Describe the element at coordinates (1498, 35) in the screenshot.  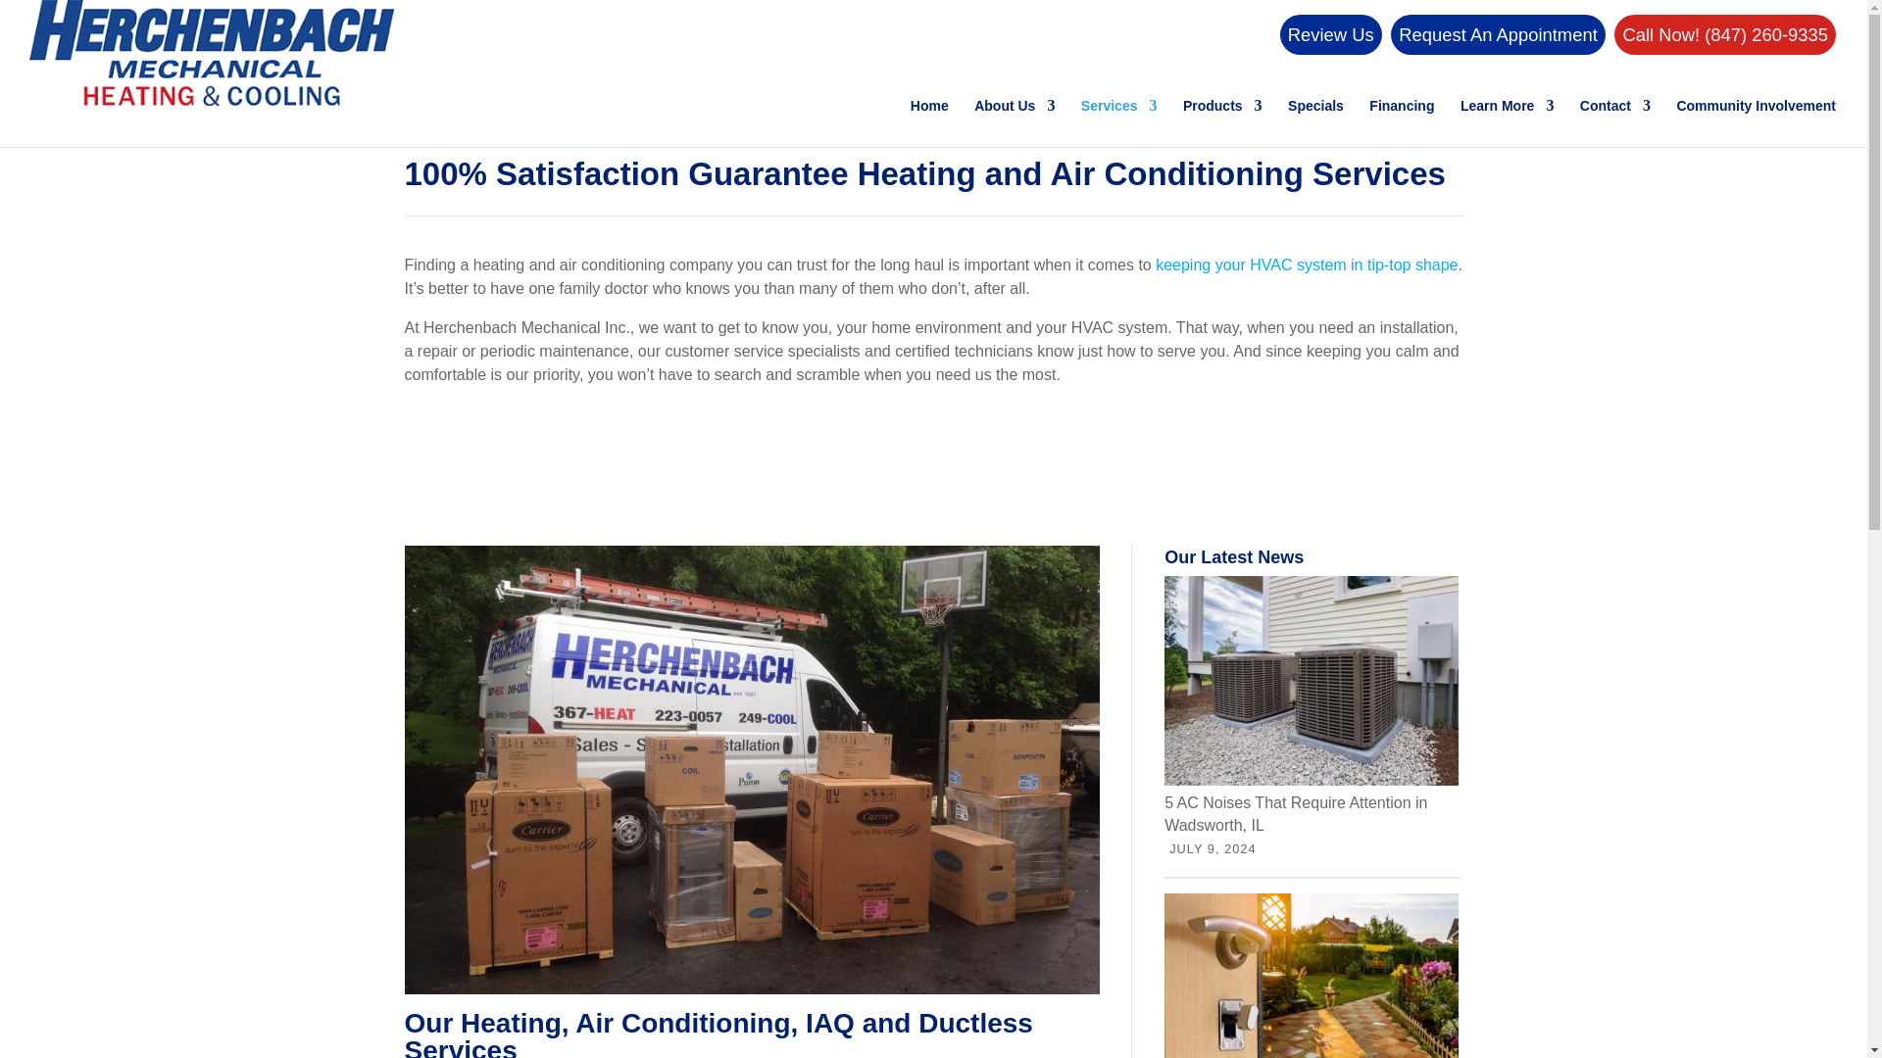
I see `Schedule an Appointment` at that location.